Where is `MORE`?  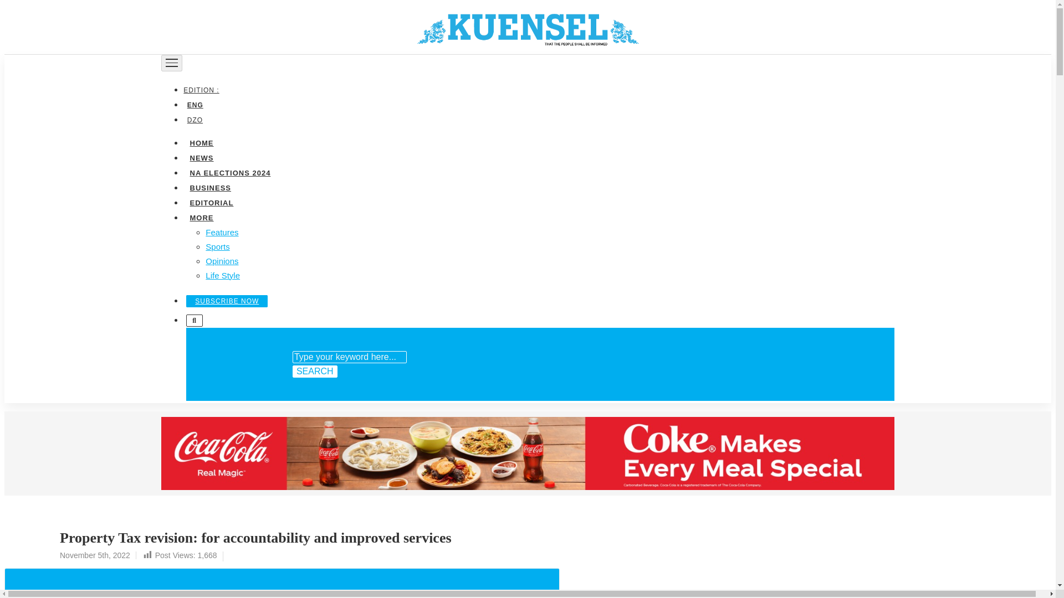
MORE is located at coordinates (201, 217).